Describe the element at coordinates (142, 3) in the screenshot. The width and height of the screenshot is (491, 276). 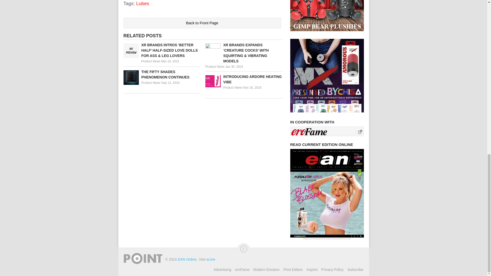
I see `Lubes` at that location.